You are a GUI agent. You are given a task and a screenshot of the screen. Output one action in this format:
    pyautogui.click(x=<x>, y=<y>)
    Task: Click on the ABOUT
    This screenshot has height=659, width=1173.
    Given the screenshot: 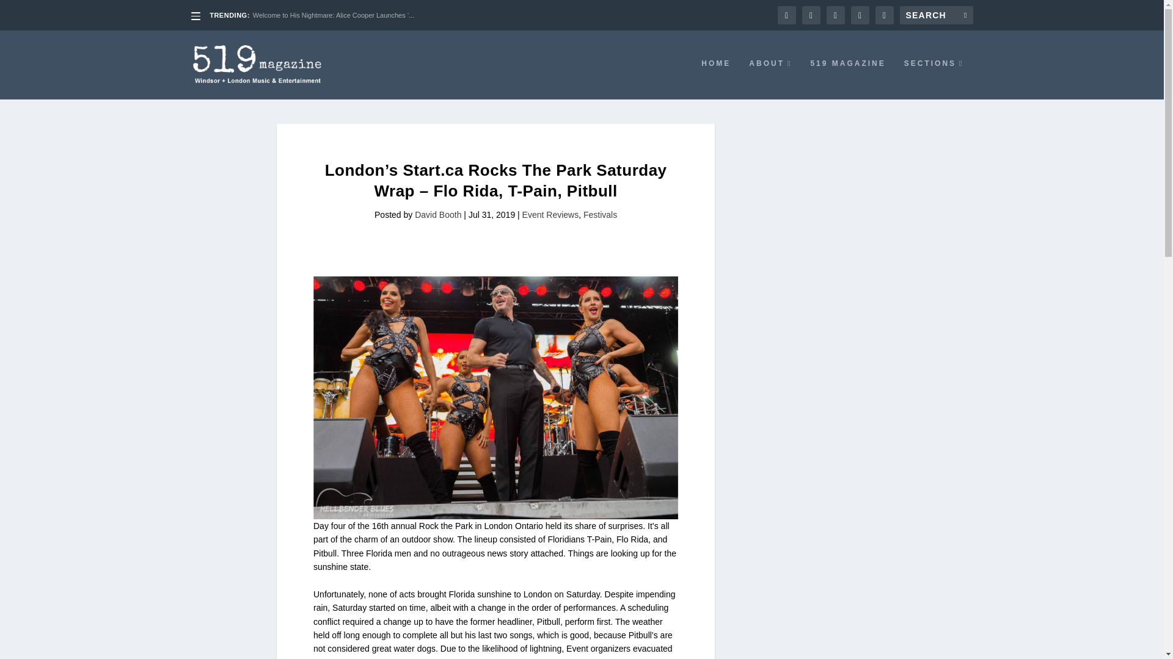 What is the action you would take?
    pyautogui.click(x=770, y=79)
    